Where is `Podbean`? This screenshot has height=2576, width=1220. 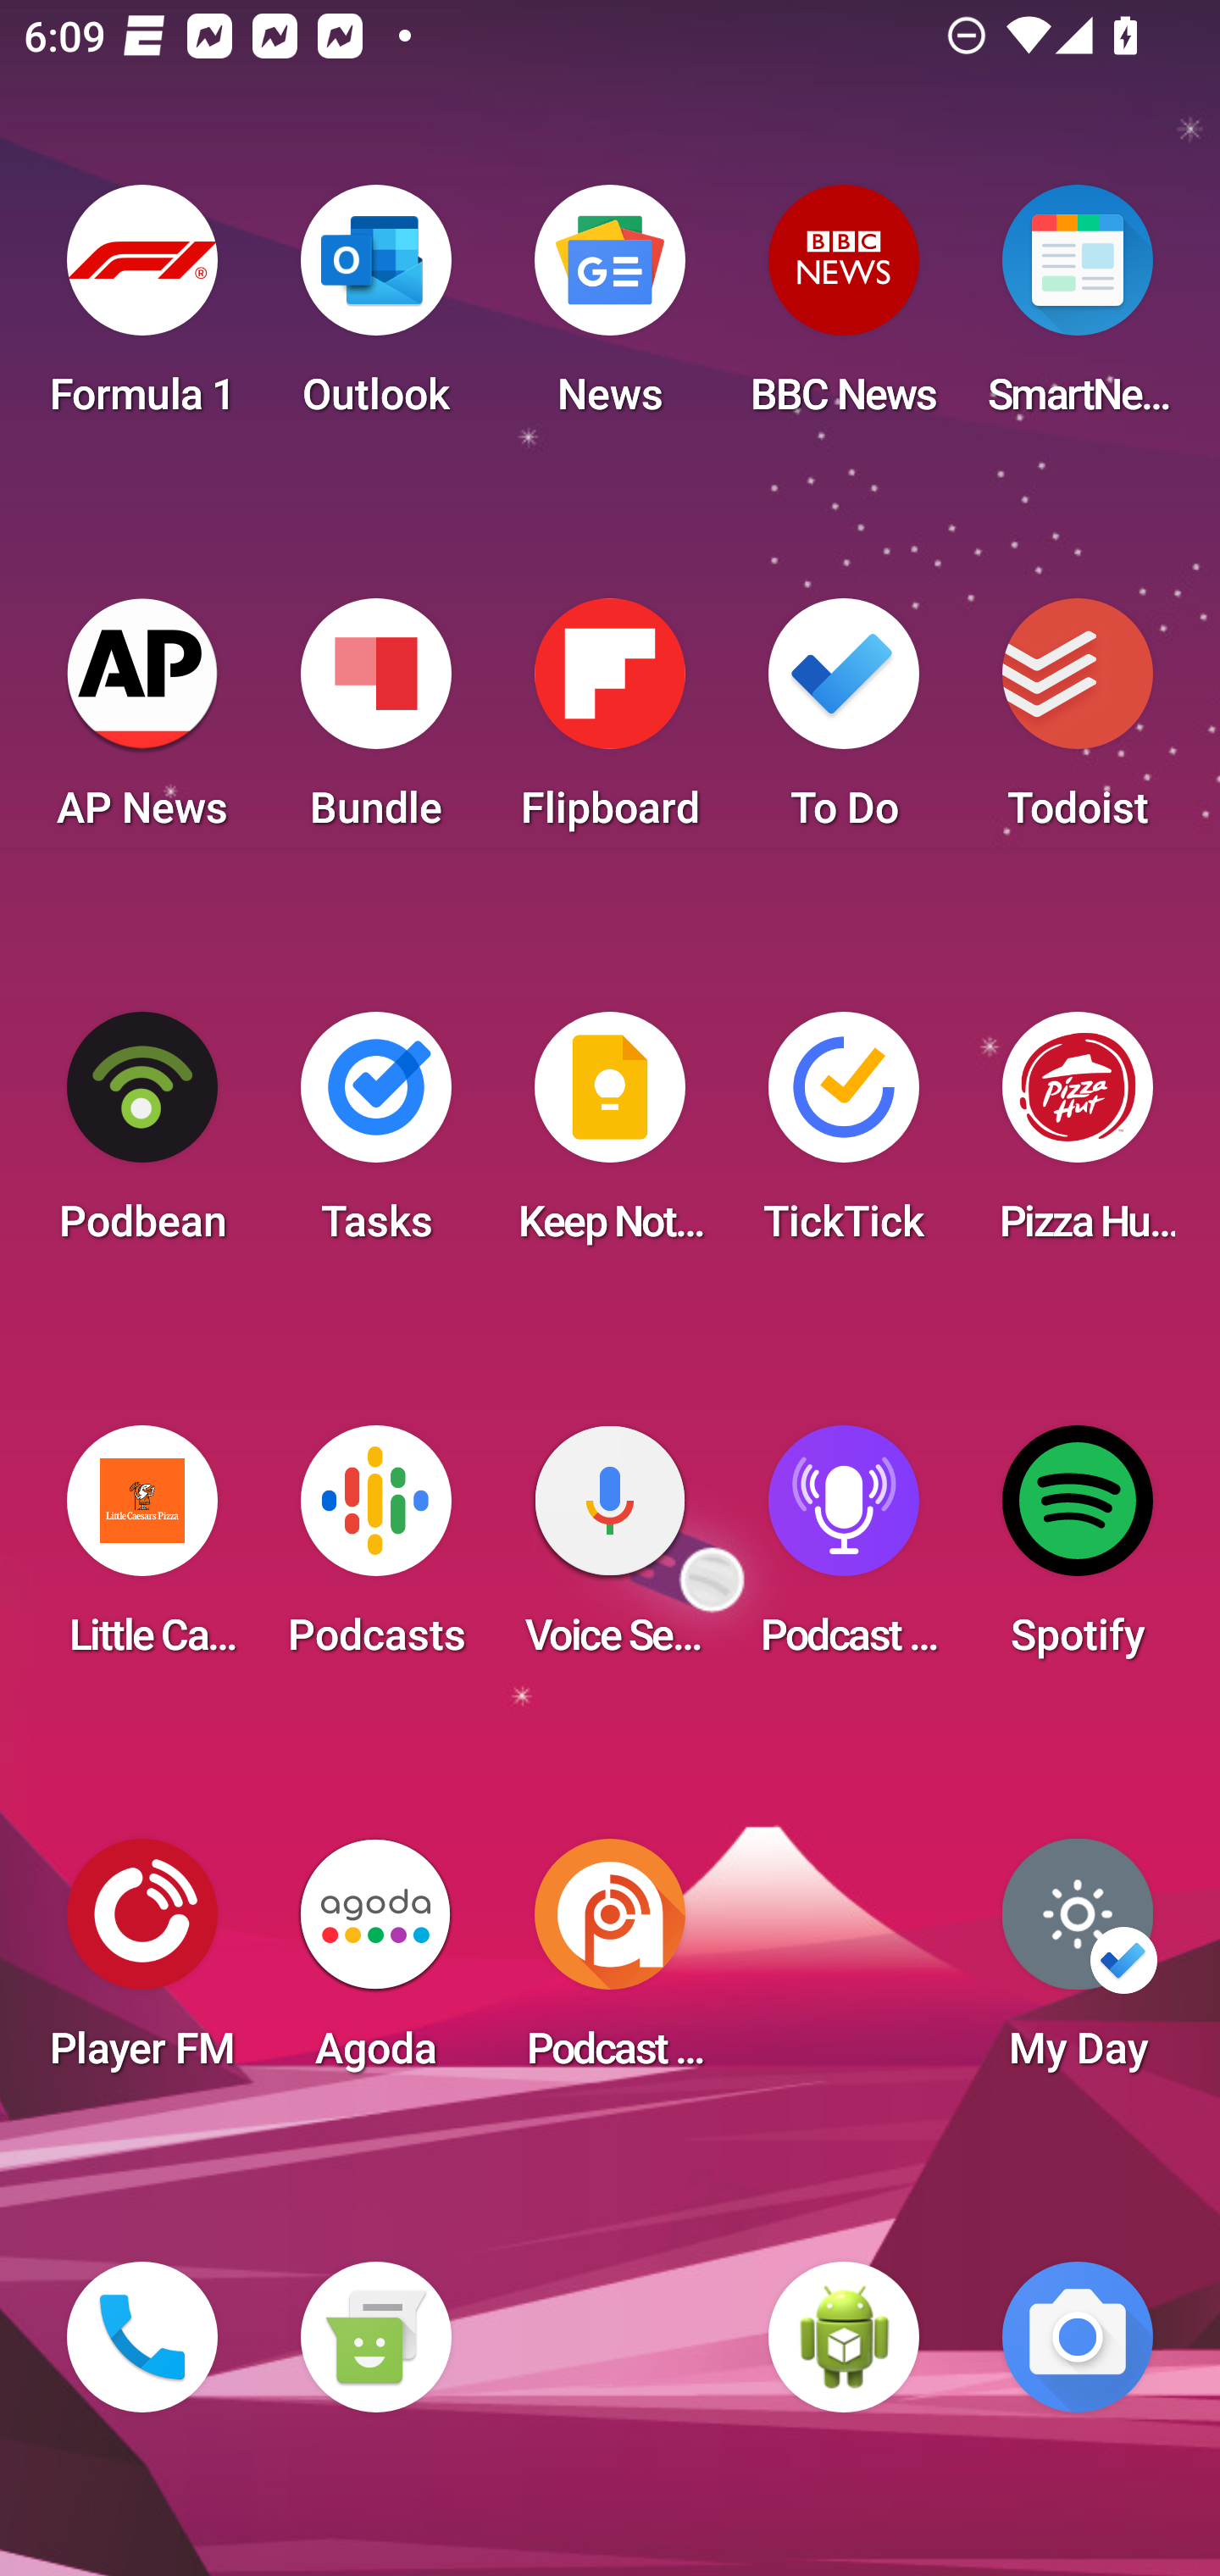 Podbean is located at coordinates (142, 1137).